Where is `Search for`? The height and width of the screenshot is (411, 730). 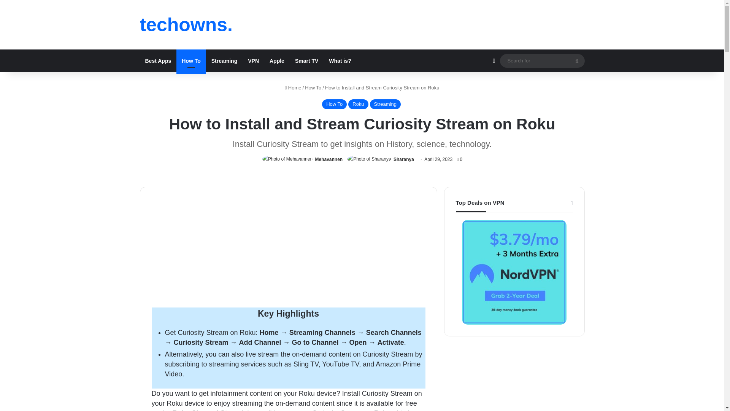
Search for is located at coordinates (577, 61).